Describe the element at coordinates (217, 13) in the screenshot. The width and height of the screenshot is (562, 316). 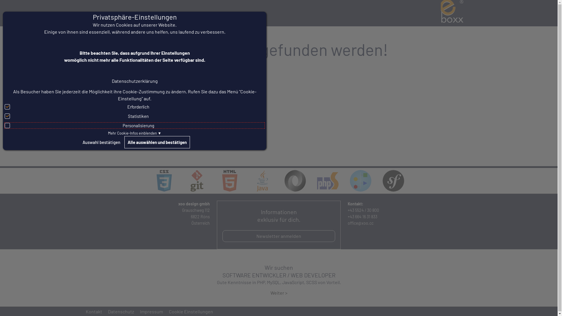
I see `Tipps Technik` at that location.